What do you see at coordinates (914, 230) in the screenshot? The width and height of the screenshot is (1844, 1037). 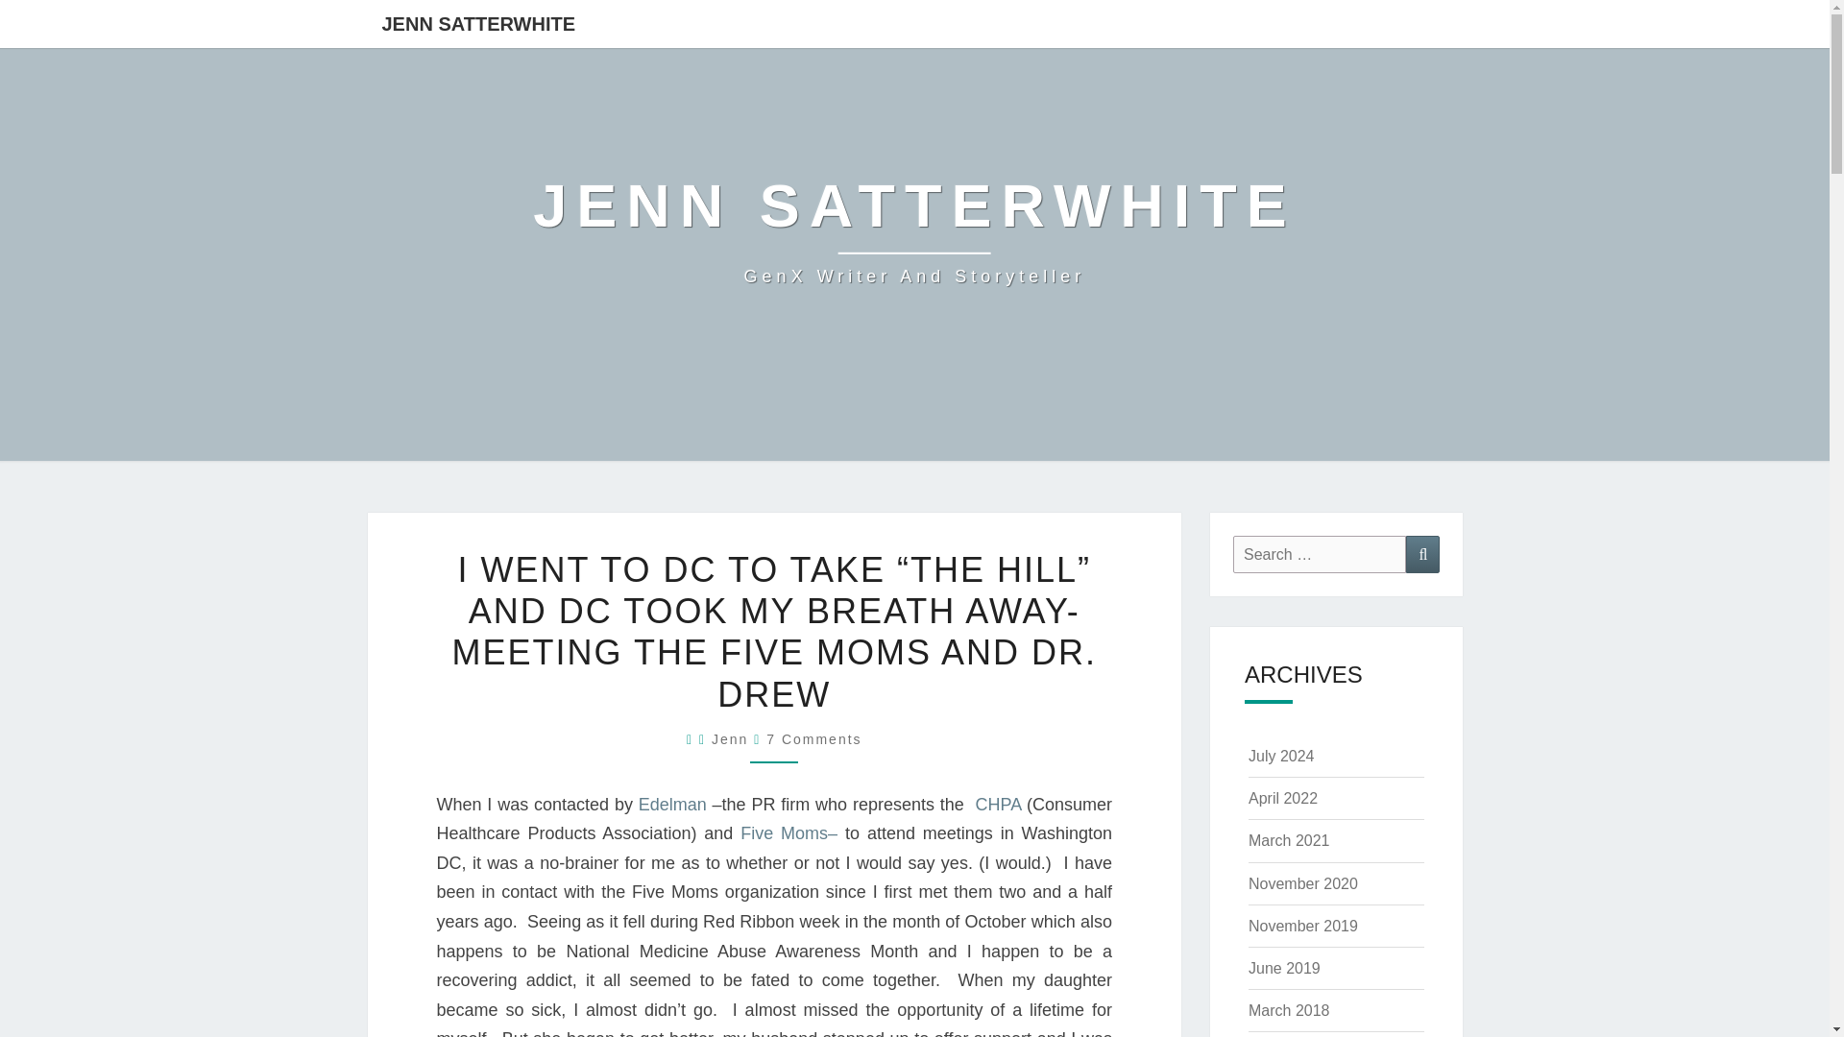 I see `Search for:` at bounding box center [914, 230].